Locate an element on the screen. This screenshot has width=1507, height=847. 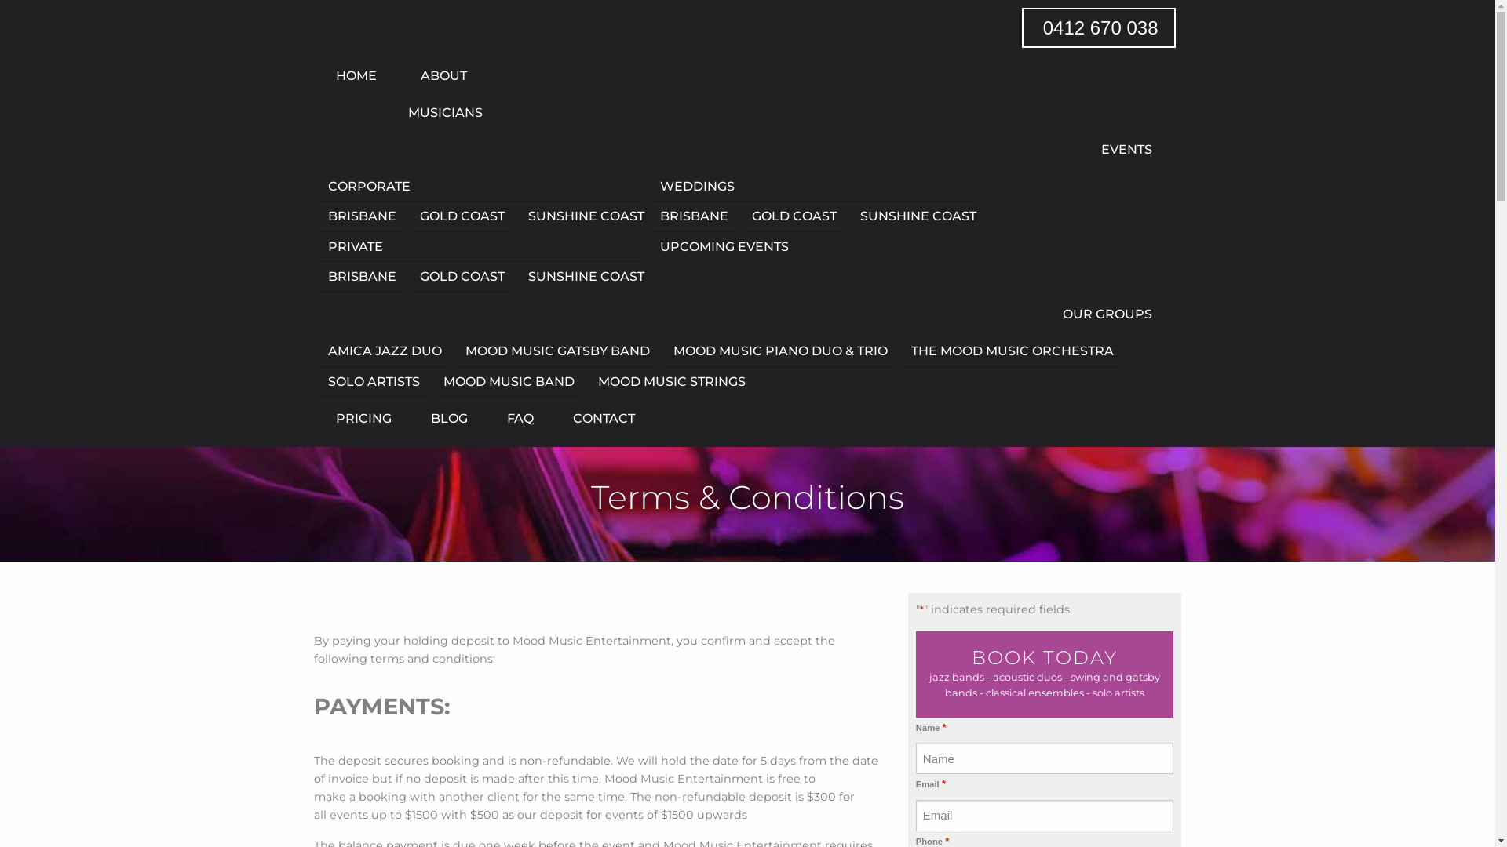
MOOD MUSIC STRINGS is located at coordinates (668, 382).